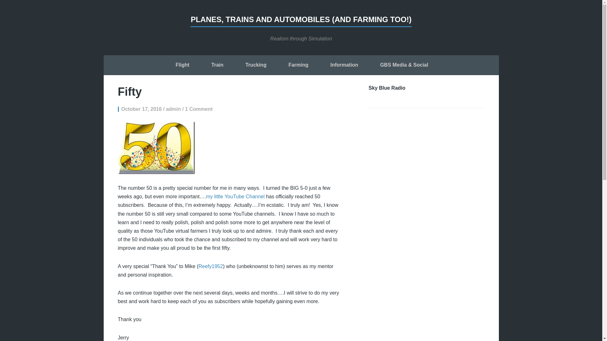  I want to click on Train, so click(217, 66).